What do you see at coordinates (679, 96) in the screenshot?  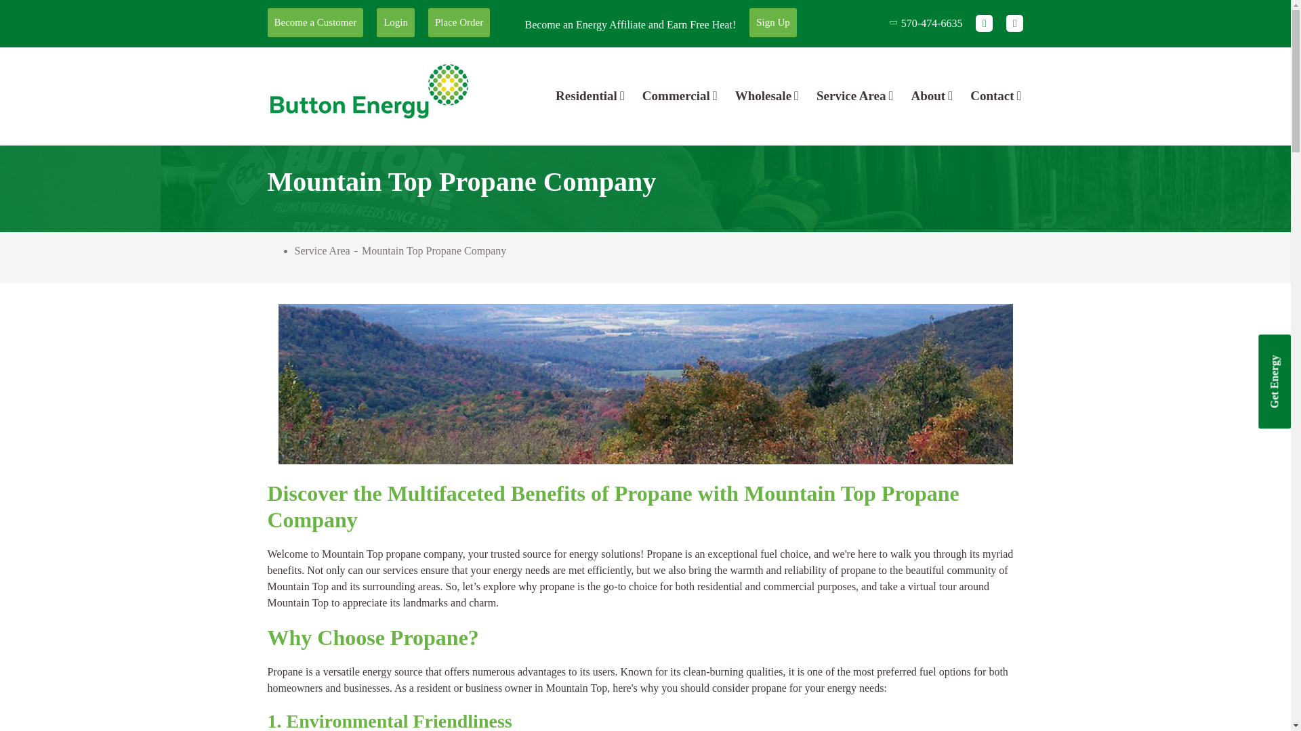 I see `Commercial` at bounding box center [679, 96].